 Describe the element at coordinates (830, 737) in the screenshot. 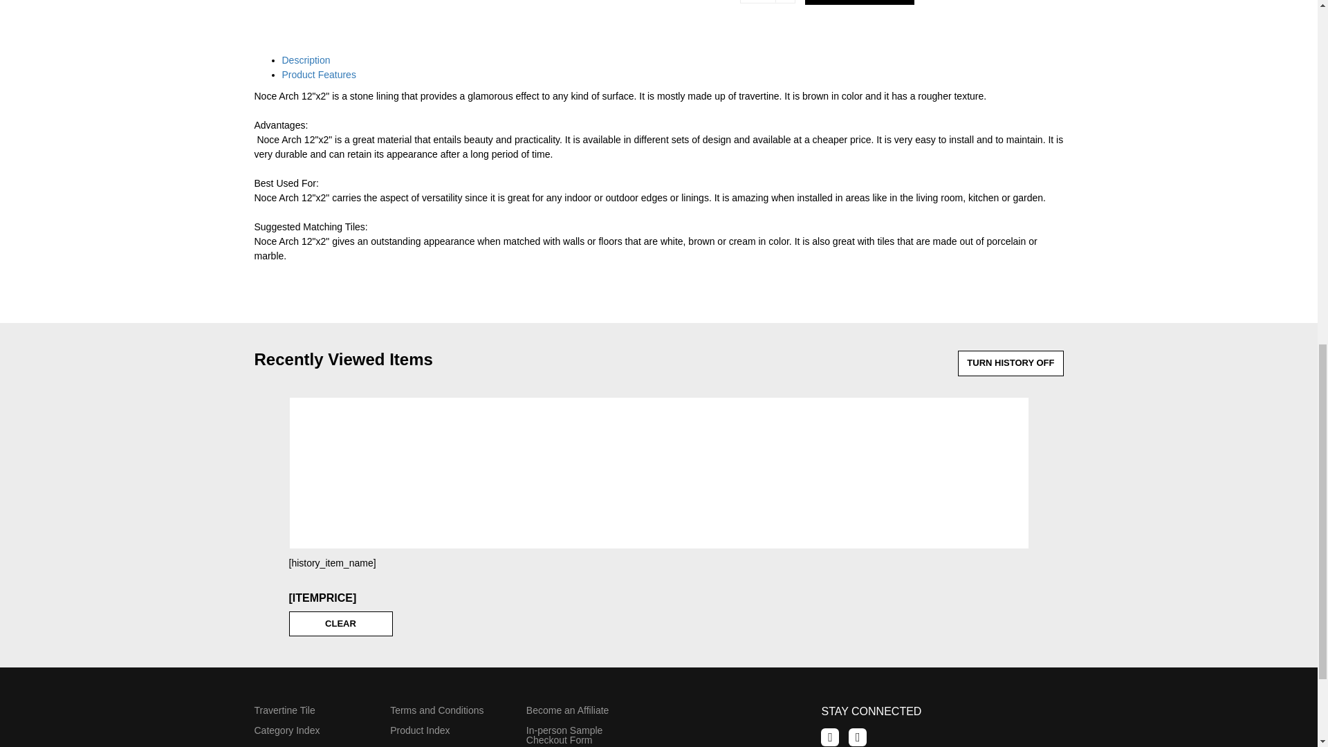

I see `Like Us on Facebook` at that location.